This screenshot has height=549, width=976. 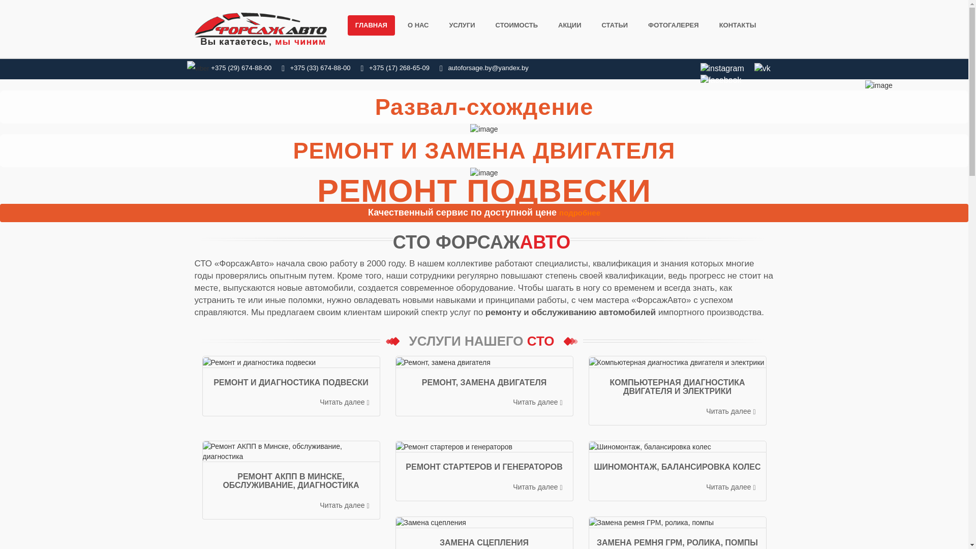 I want to click on +375 (33) 674-88-00, so click(x=316, y=68).